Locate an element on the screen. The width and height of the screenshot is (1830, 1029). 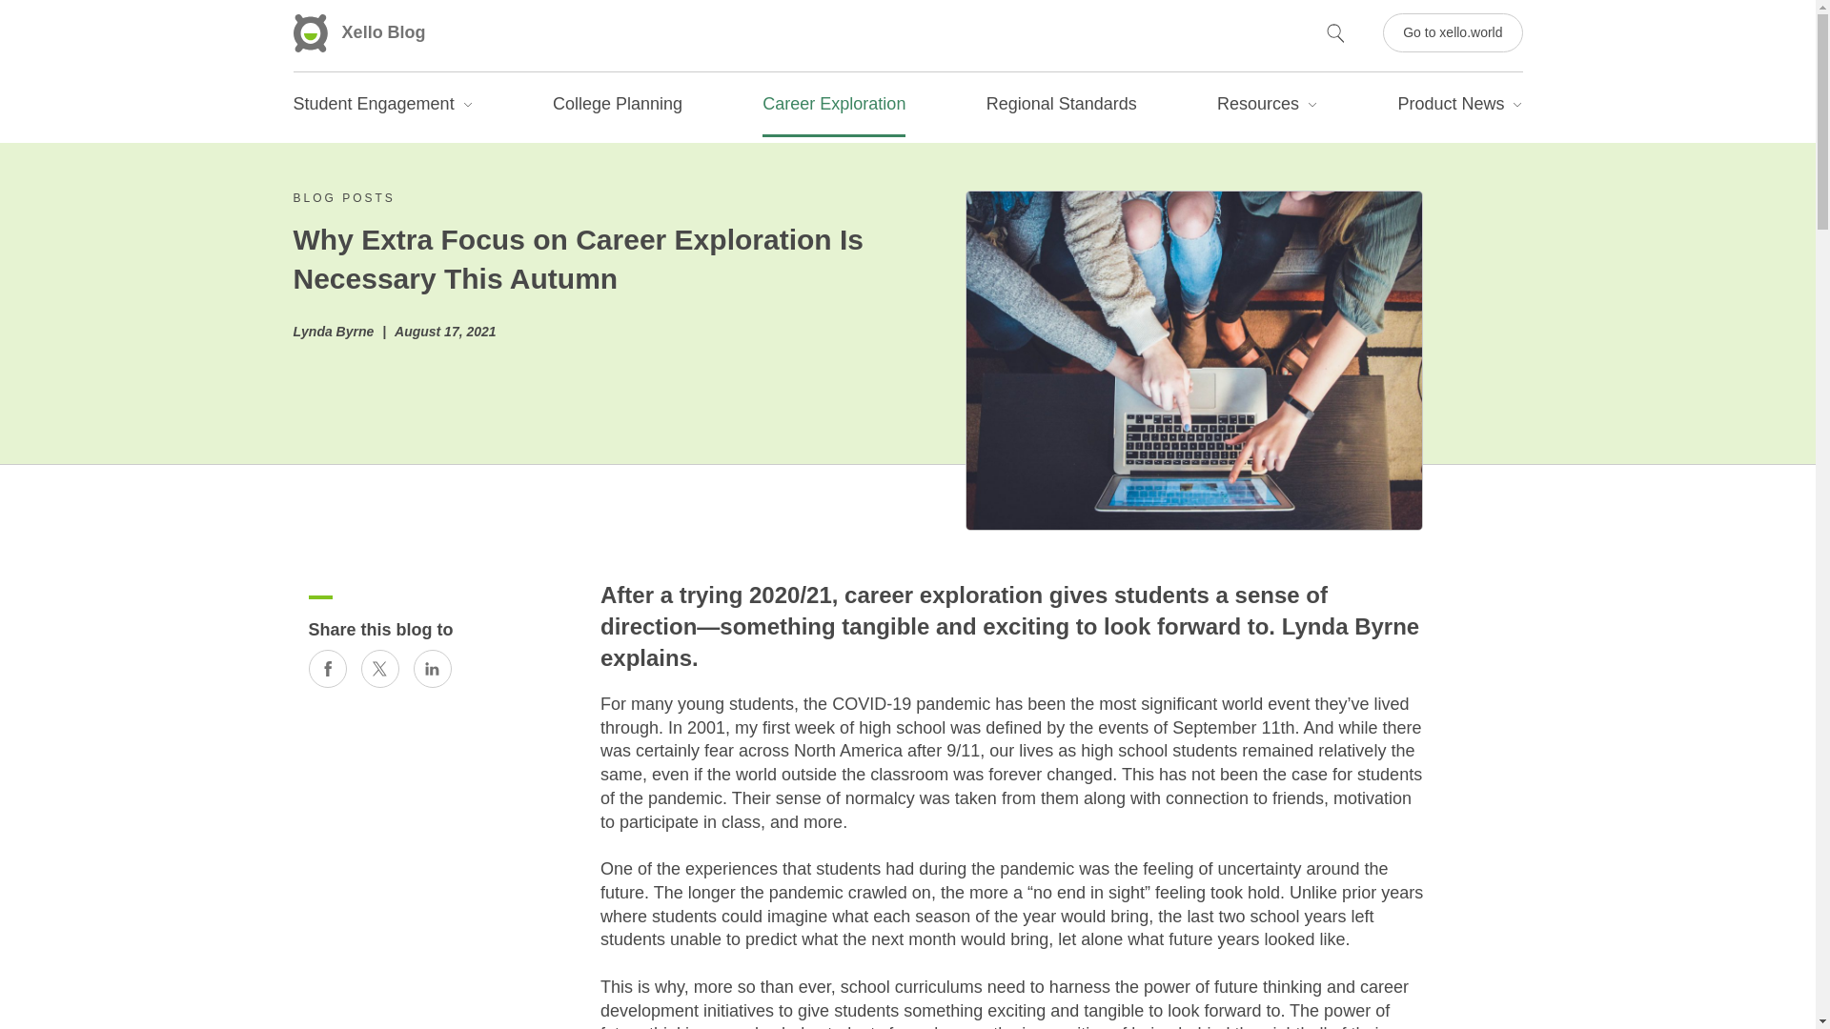
Career Exploration is located at coordinates (834, 109).